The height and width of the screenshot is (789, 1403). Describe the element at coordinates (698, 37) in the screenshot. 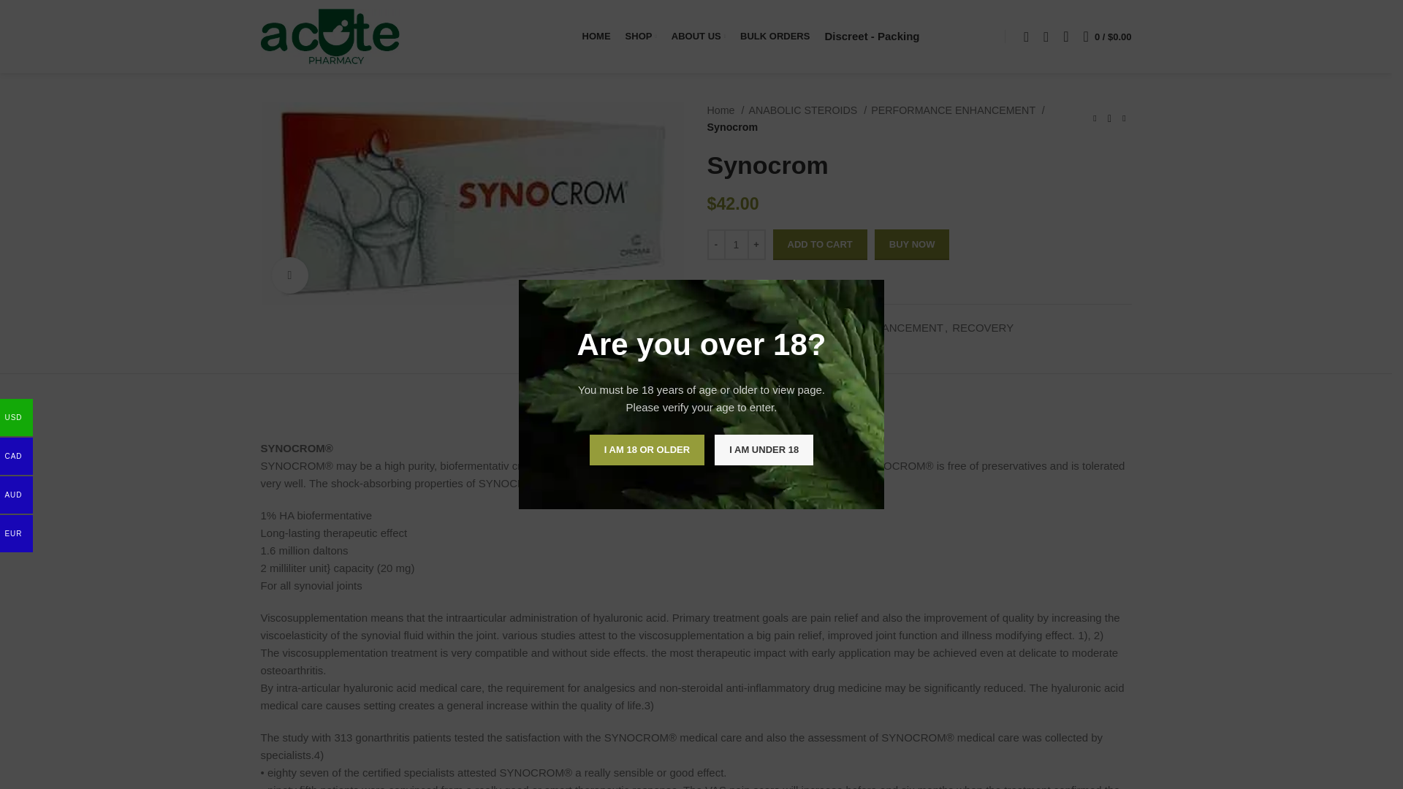

I see `ABOUT US` at that location.